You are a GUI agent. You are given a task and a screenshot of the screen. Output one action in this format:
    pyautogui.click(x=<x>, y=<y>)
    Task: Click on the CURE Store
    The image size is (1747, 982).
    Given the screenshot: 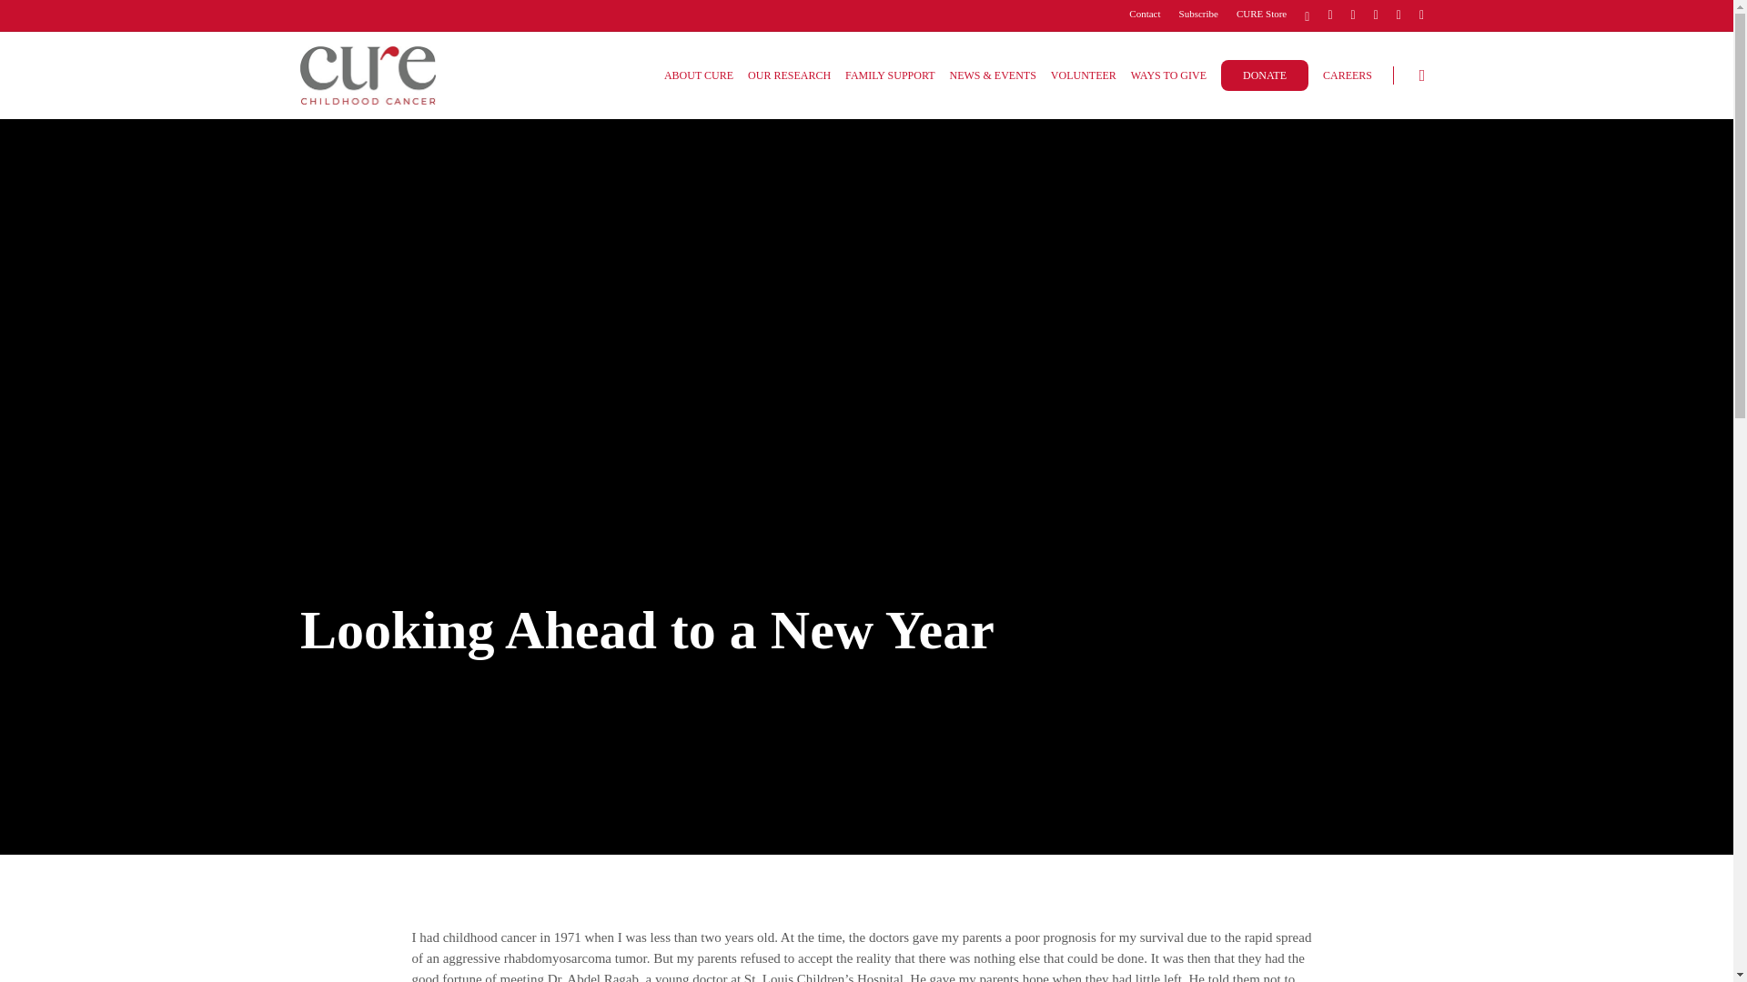 What is the action you would take?
    pyautogui.click(x=1261, y=15)
    